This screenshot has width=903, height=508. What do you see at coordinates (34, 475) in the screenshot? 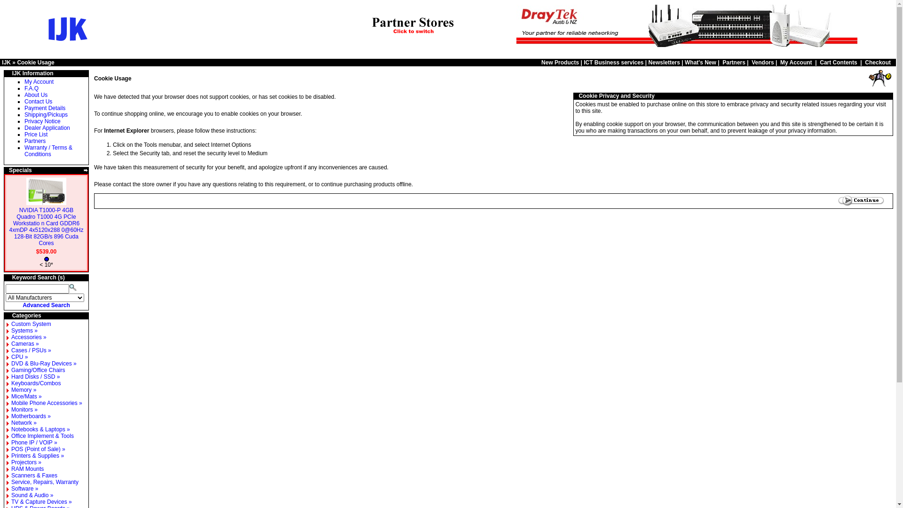
I see `Scanners & Faxes` at bounding box center [34, 475].